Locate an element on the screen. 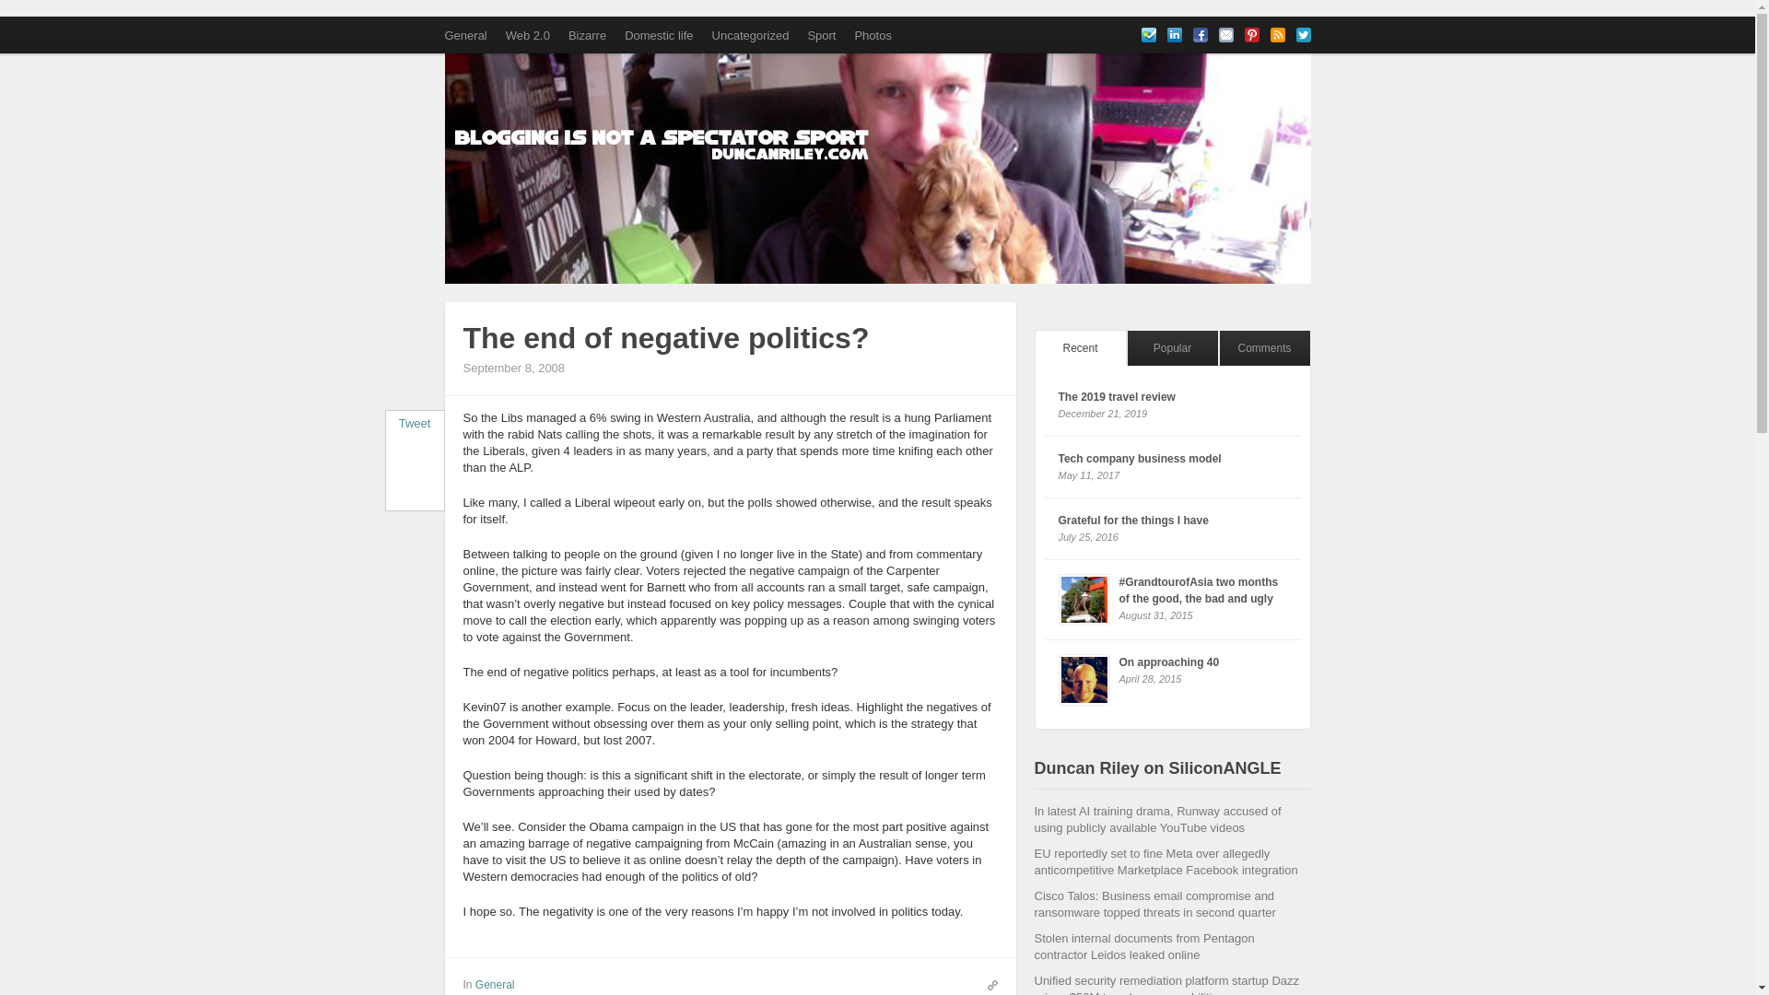  Domestic Life is located at coordinates (659, 35).